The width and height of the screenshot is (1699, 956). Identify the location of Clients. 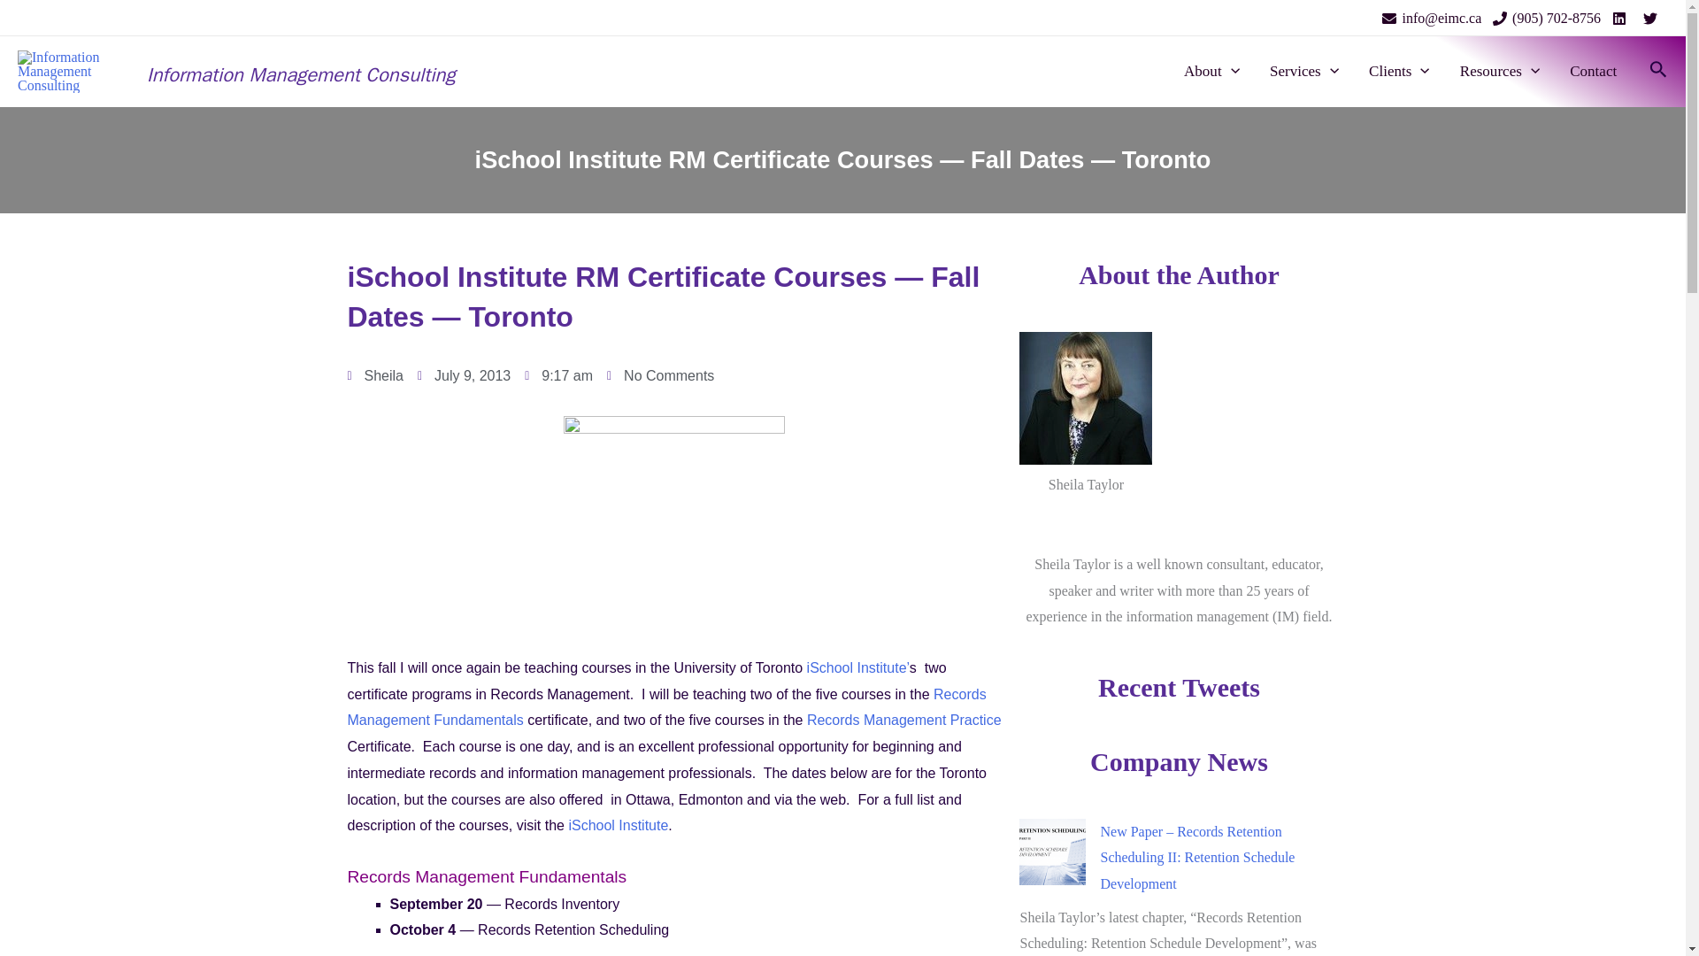
(1400, 71).